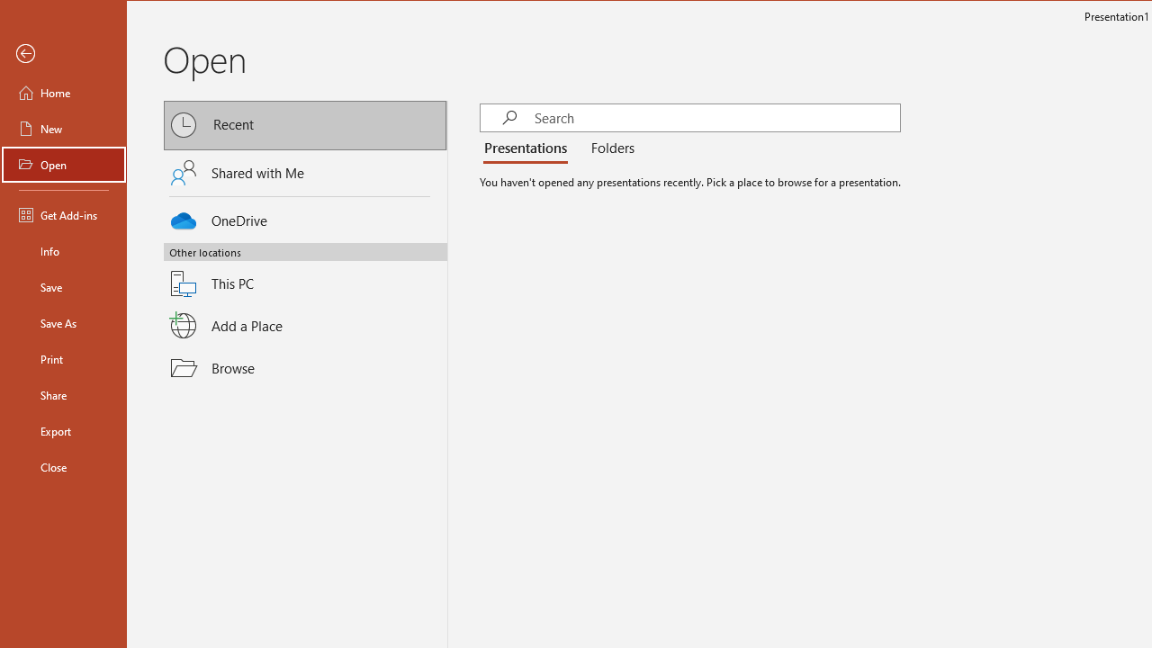 This screenshot has height=648, width=1152. I want to click on This PC, so click(305, 273).